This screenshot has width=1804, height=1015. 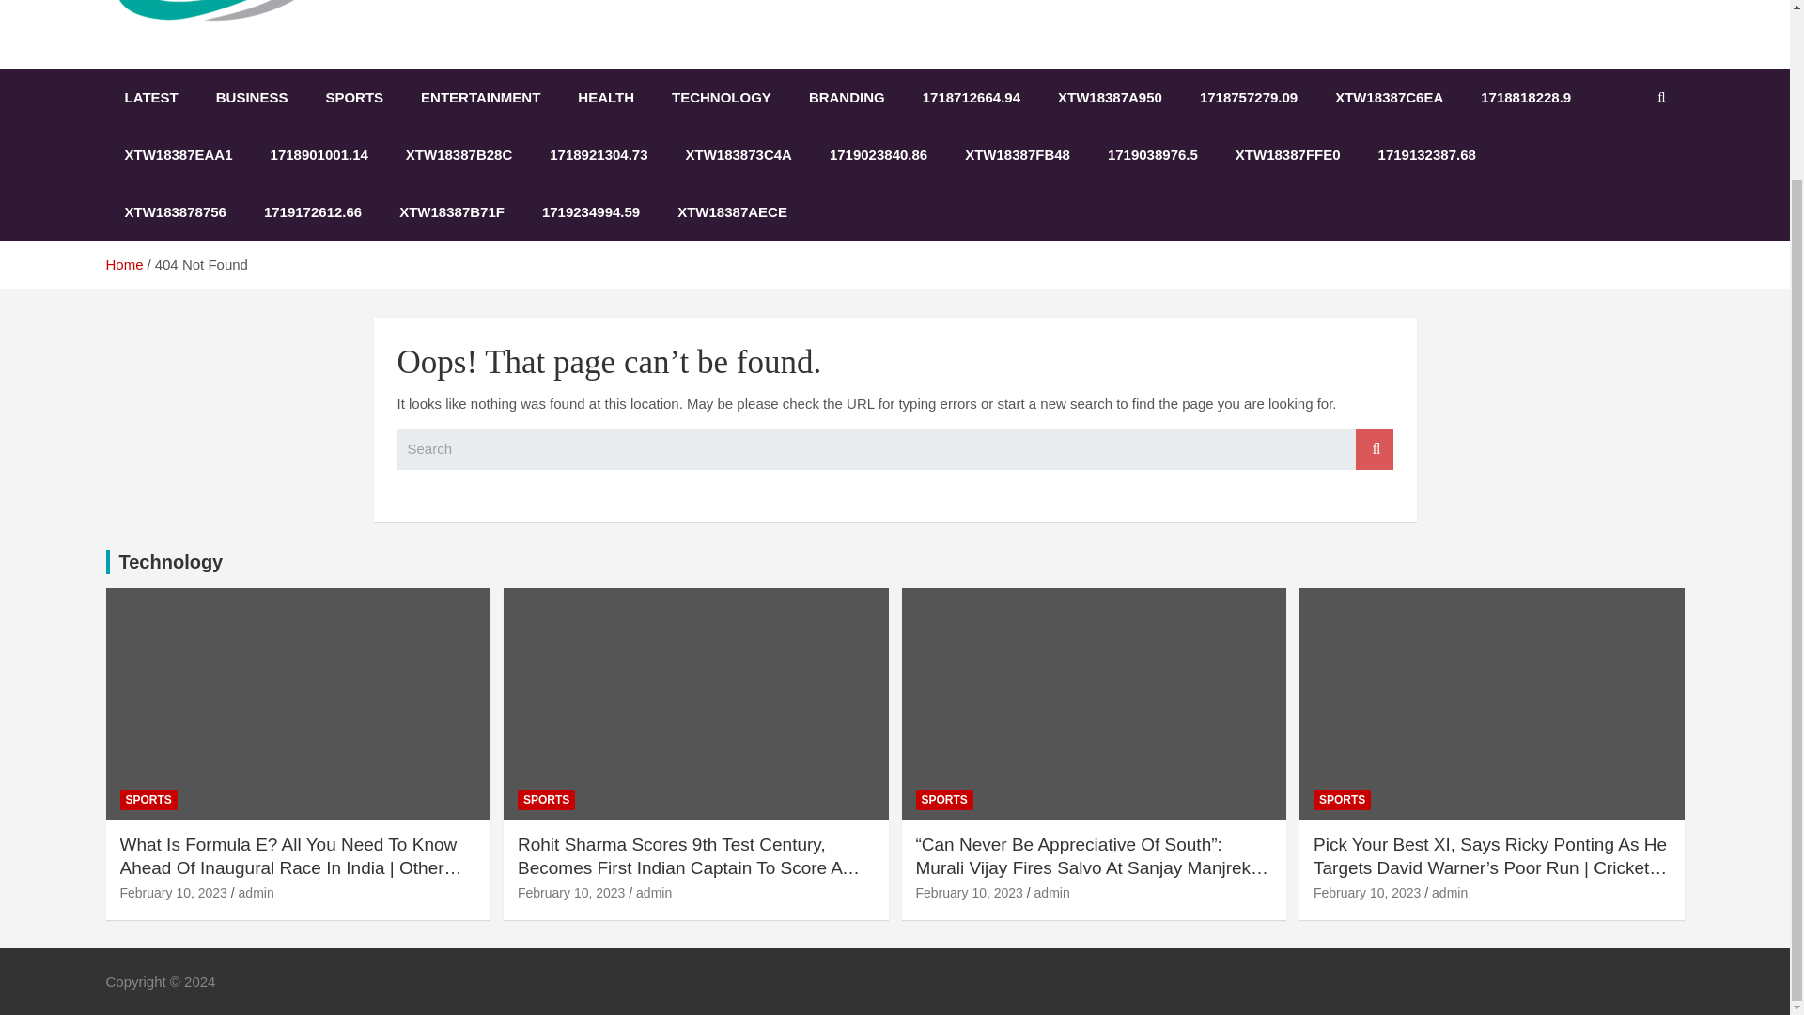 I want to click on XTW183873C4A, so click(x=739, y=154).